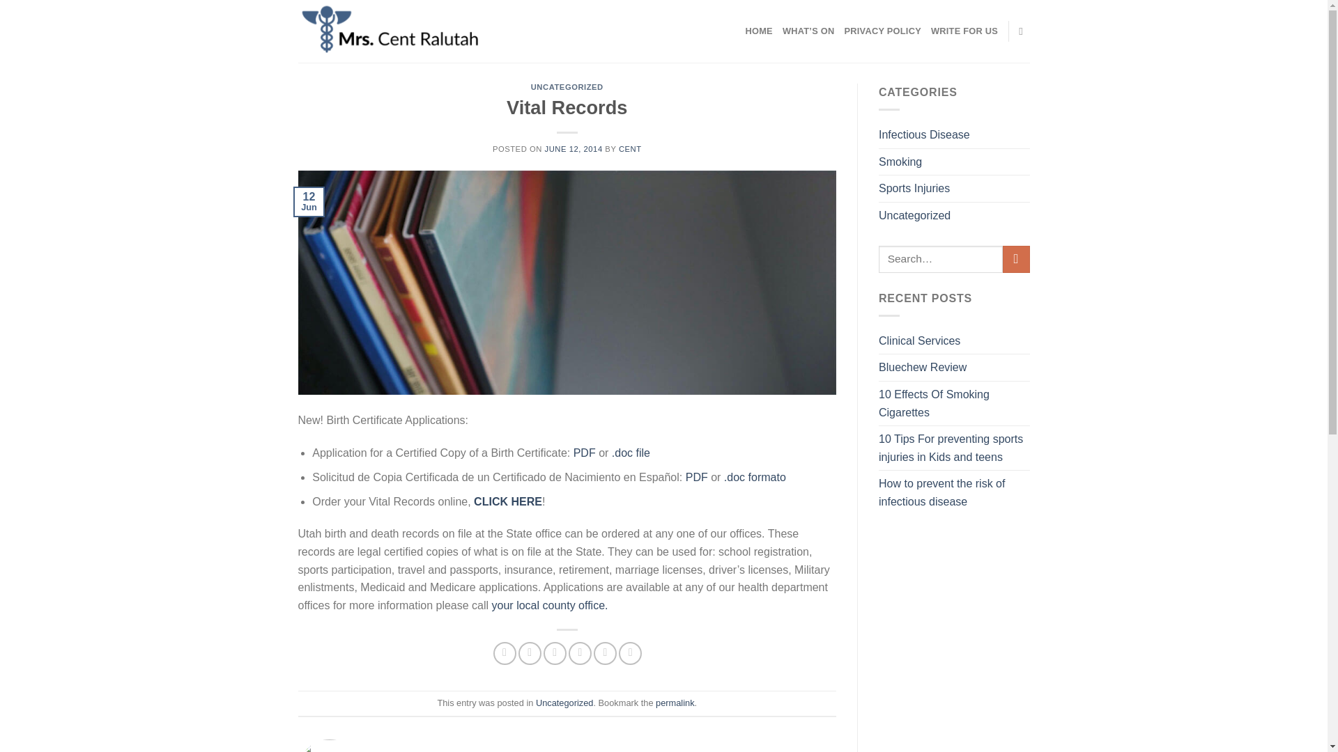 The width and height of the screenshot is (1338, 752). Describe the element at coordinates (882, 31) in the screenshot. I see `PRIVACY POLICY` at that location.